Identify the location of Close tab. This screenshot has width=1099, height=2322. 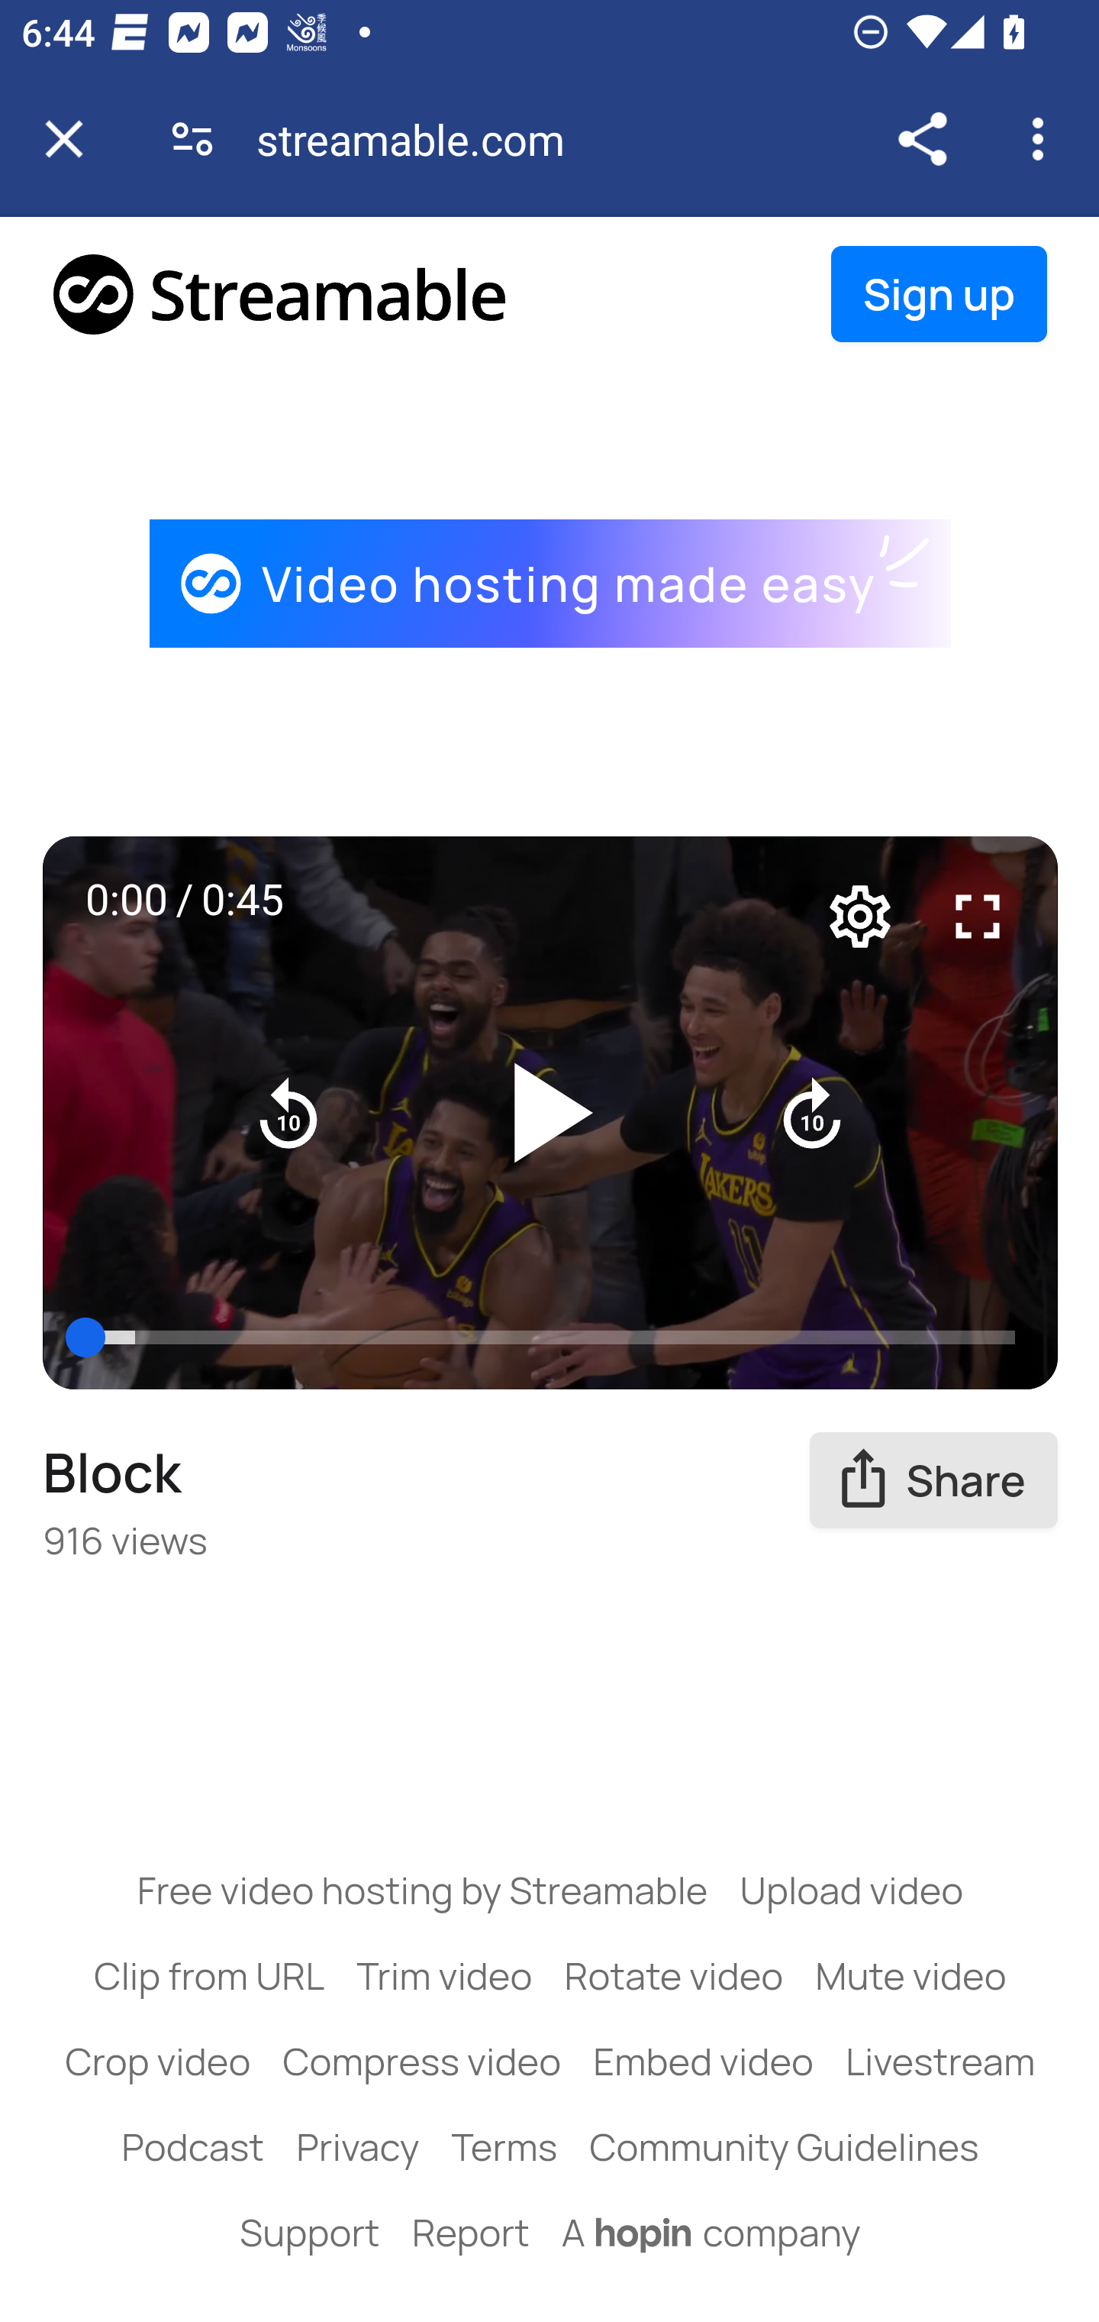
(64, 139).